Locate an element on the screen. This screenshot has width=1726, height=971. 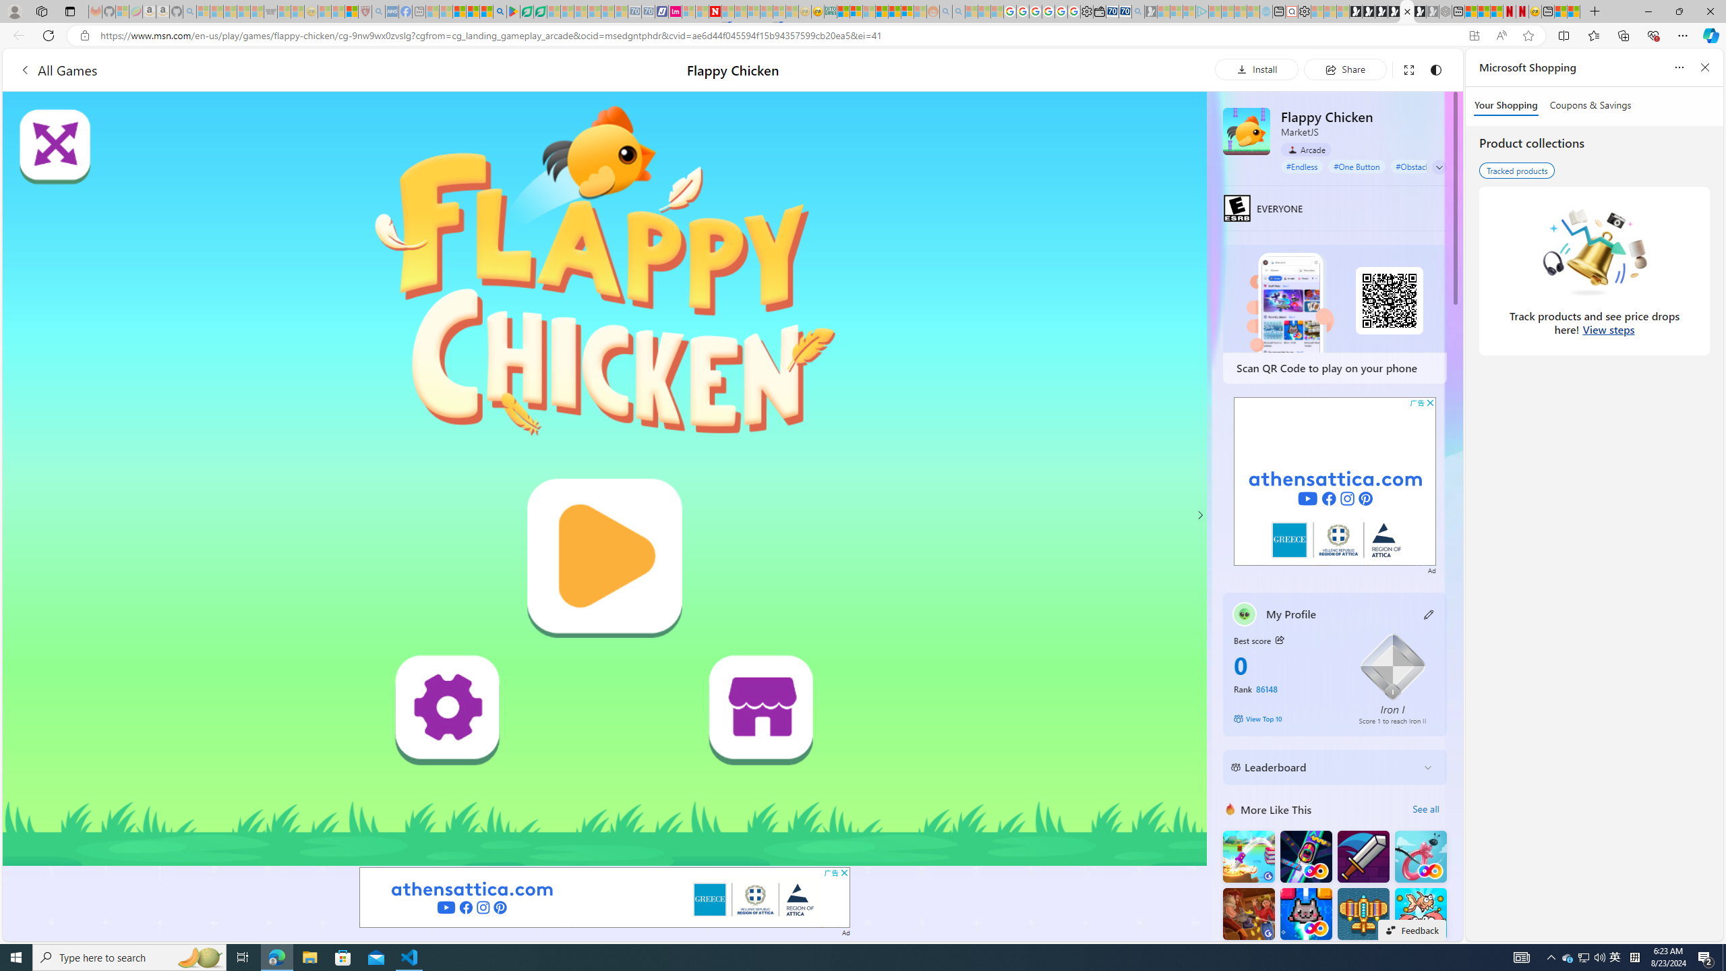
Jobs - lastminute.com Investor Portal is located at coordinates (674, 11).